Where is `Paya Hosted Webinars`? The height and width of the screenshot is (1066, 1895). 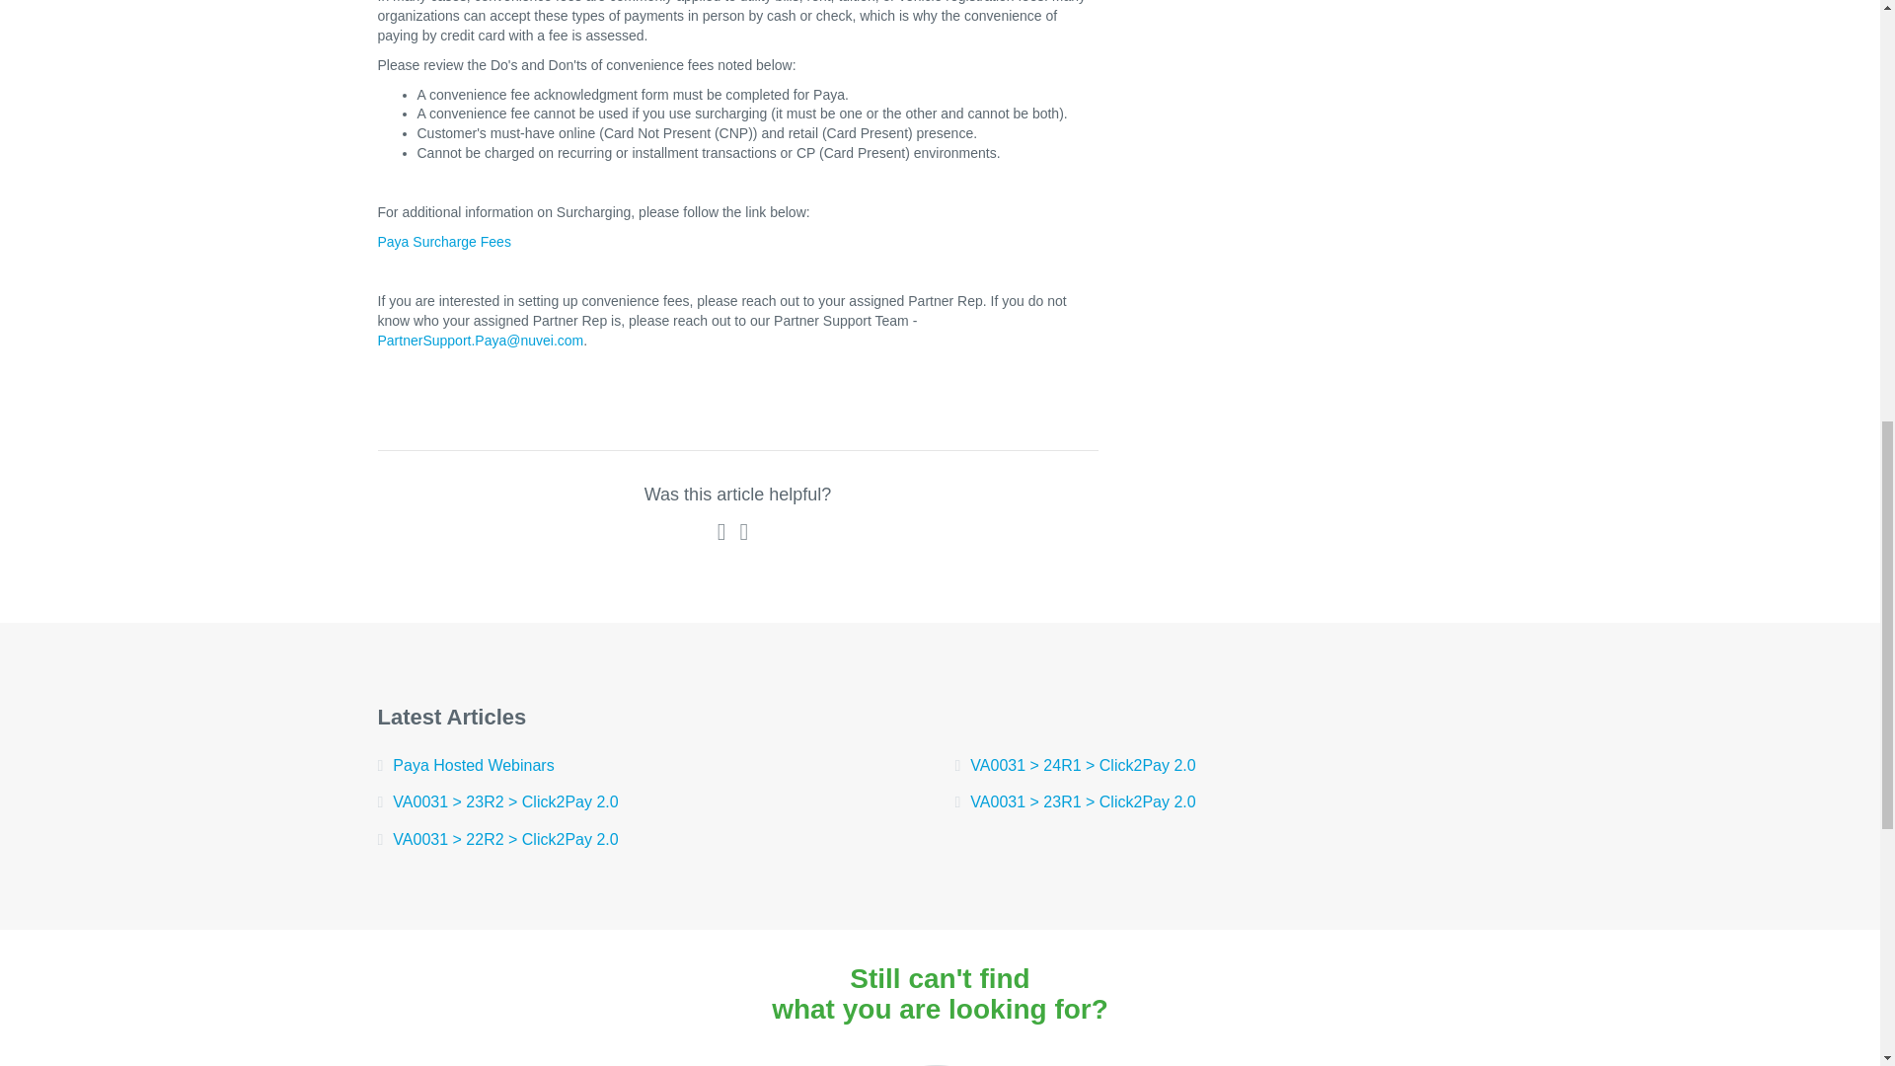 Paya Hosted Webinars is located at coordinates (651, 766).